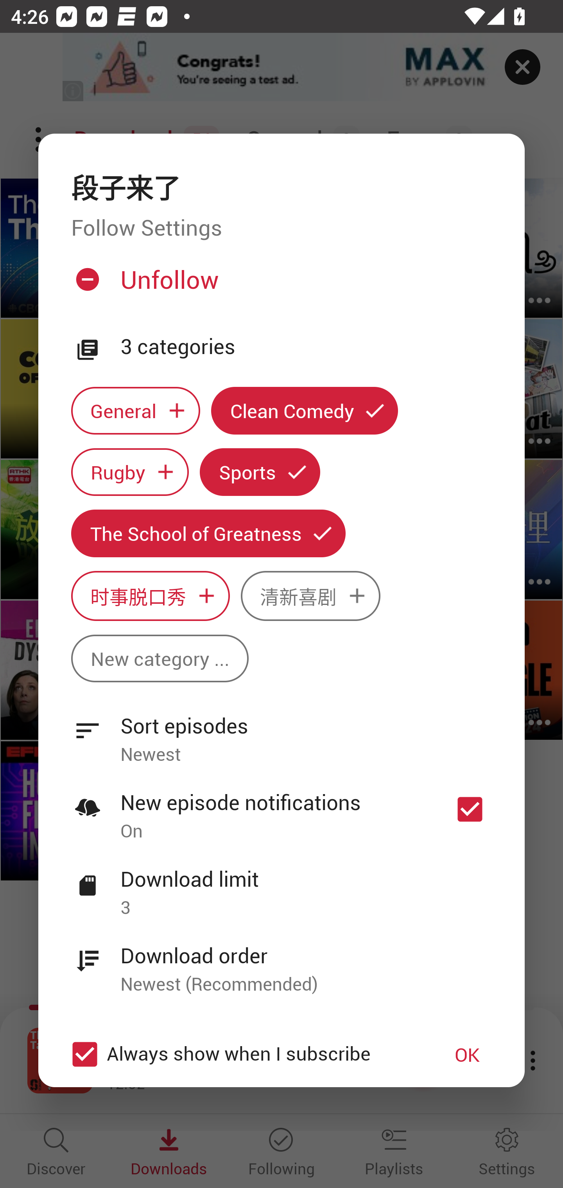 This screenshot has height=1188, width=563. Describe the element at coordinates (310, 596) in the screenshot. I see `清新喜剧` at that location.